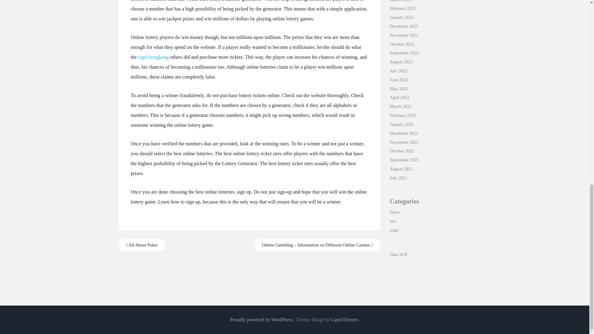 The height and width of the screenshot is (334, 594). Describe the element at coordinates (403, 8) in the screenshot. I see `February 2023` at that location.